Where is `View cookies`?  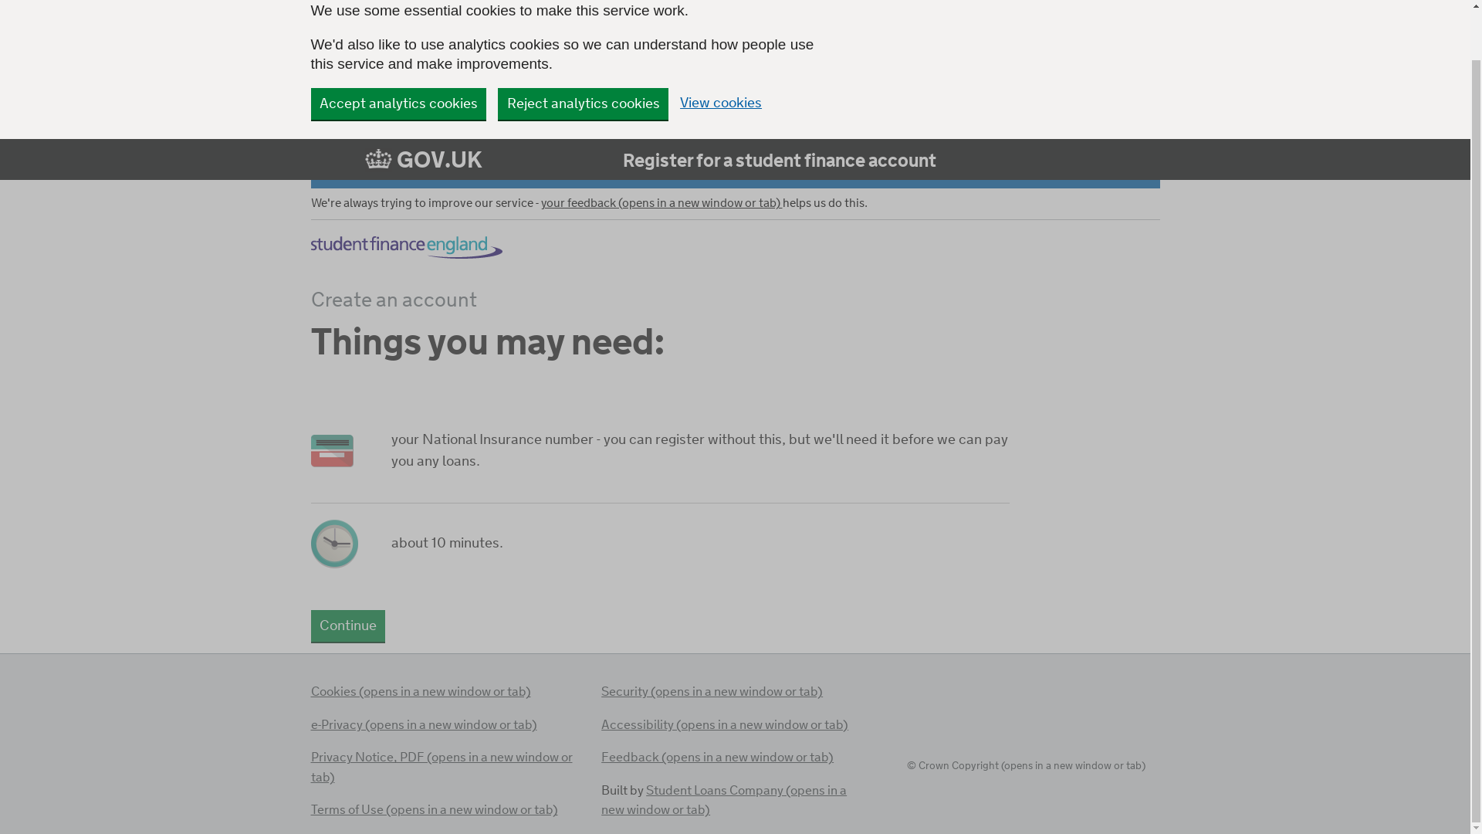
View cookies is located at coordinates (721, 103).